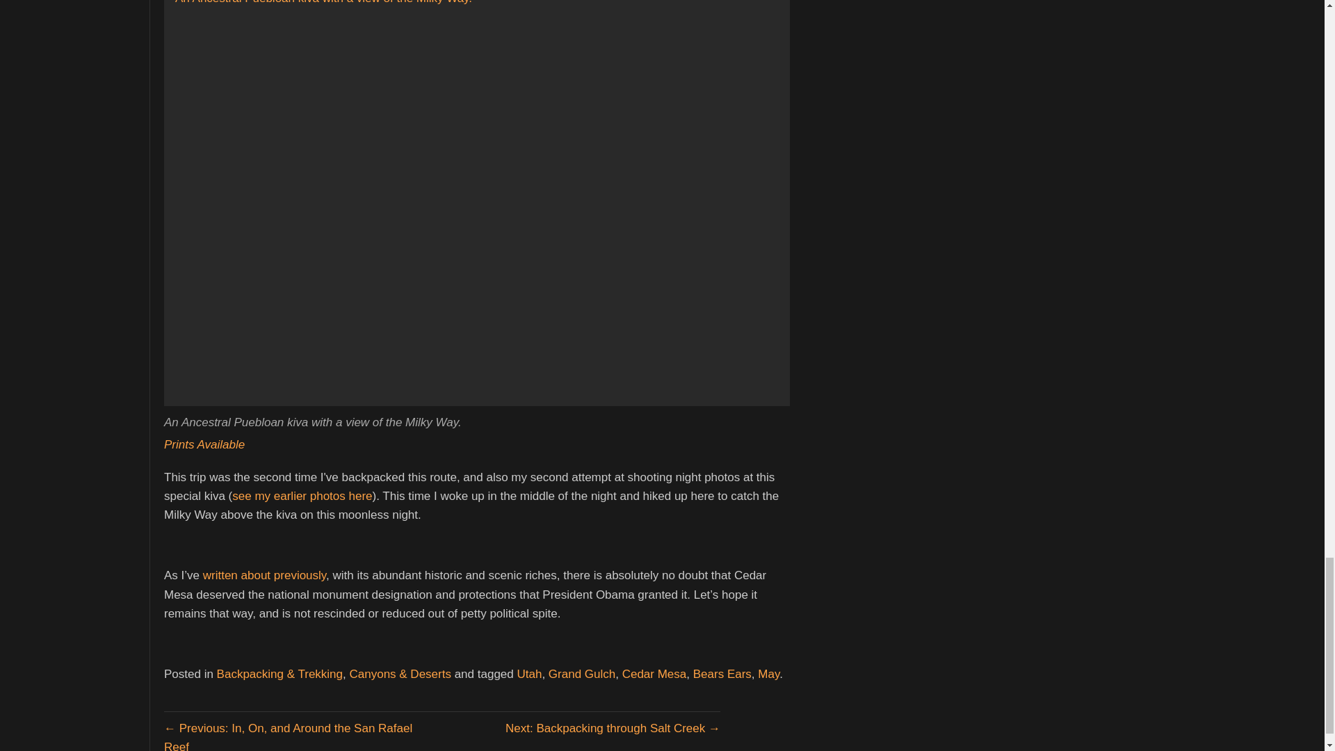 The image size is (1335, 751). I want to click on written about previously, so click(264, 575).